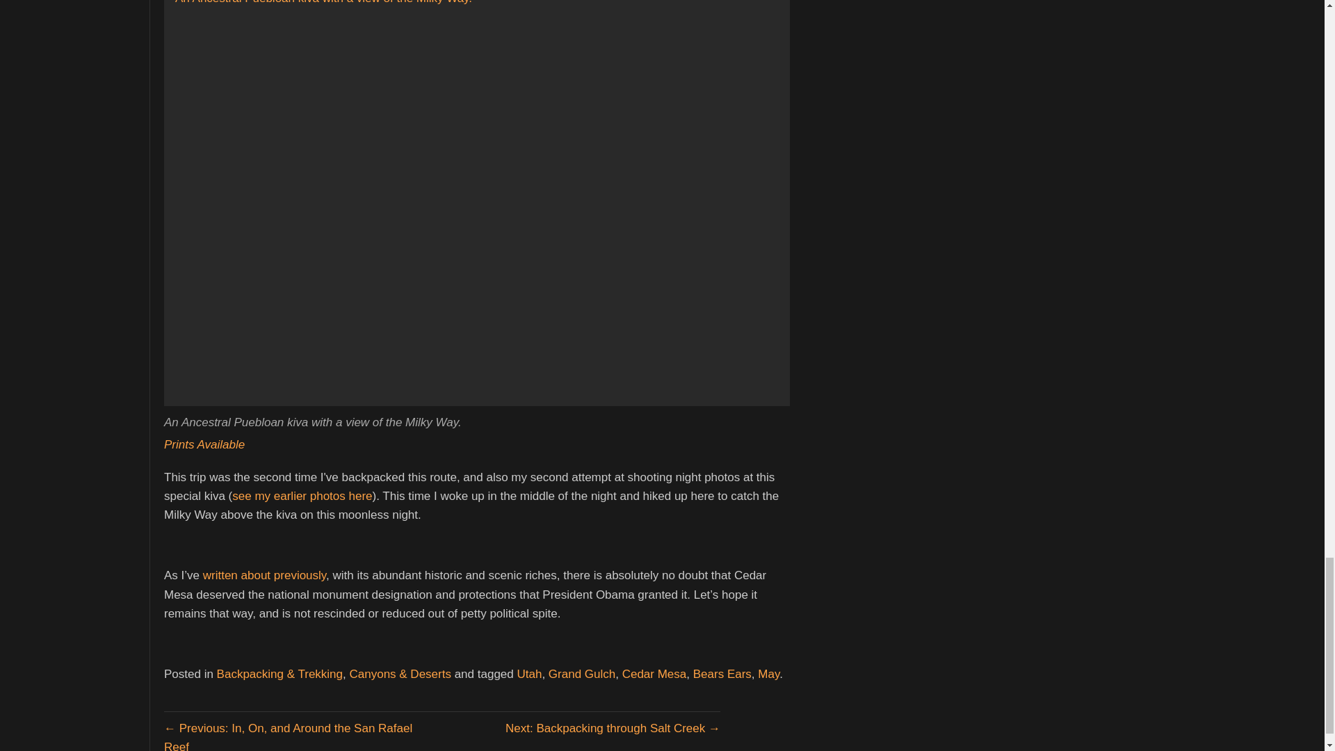 The image size is (1335, 751). I want to click on written about previously, so click(264, 575).